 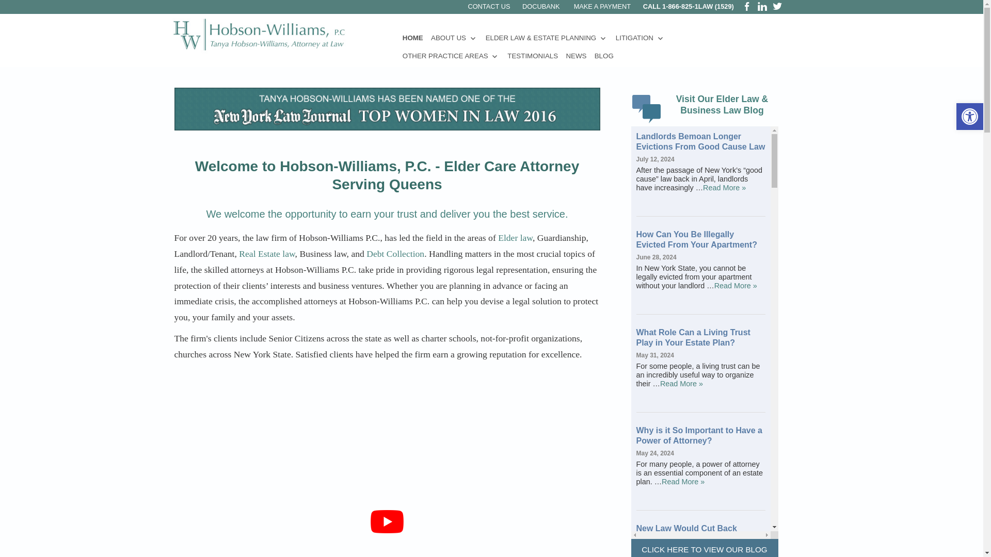 I want to click on HOME, so click(x=412, y=38).